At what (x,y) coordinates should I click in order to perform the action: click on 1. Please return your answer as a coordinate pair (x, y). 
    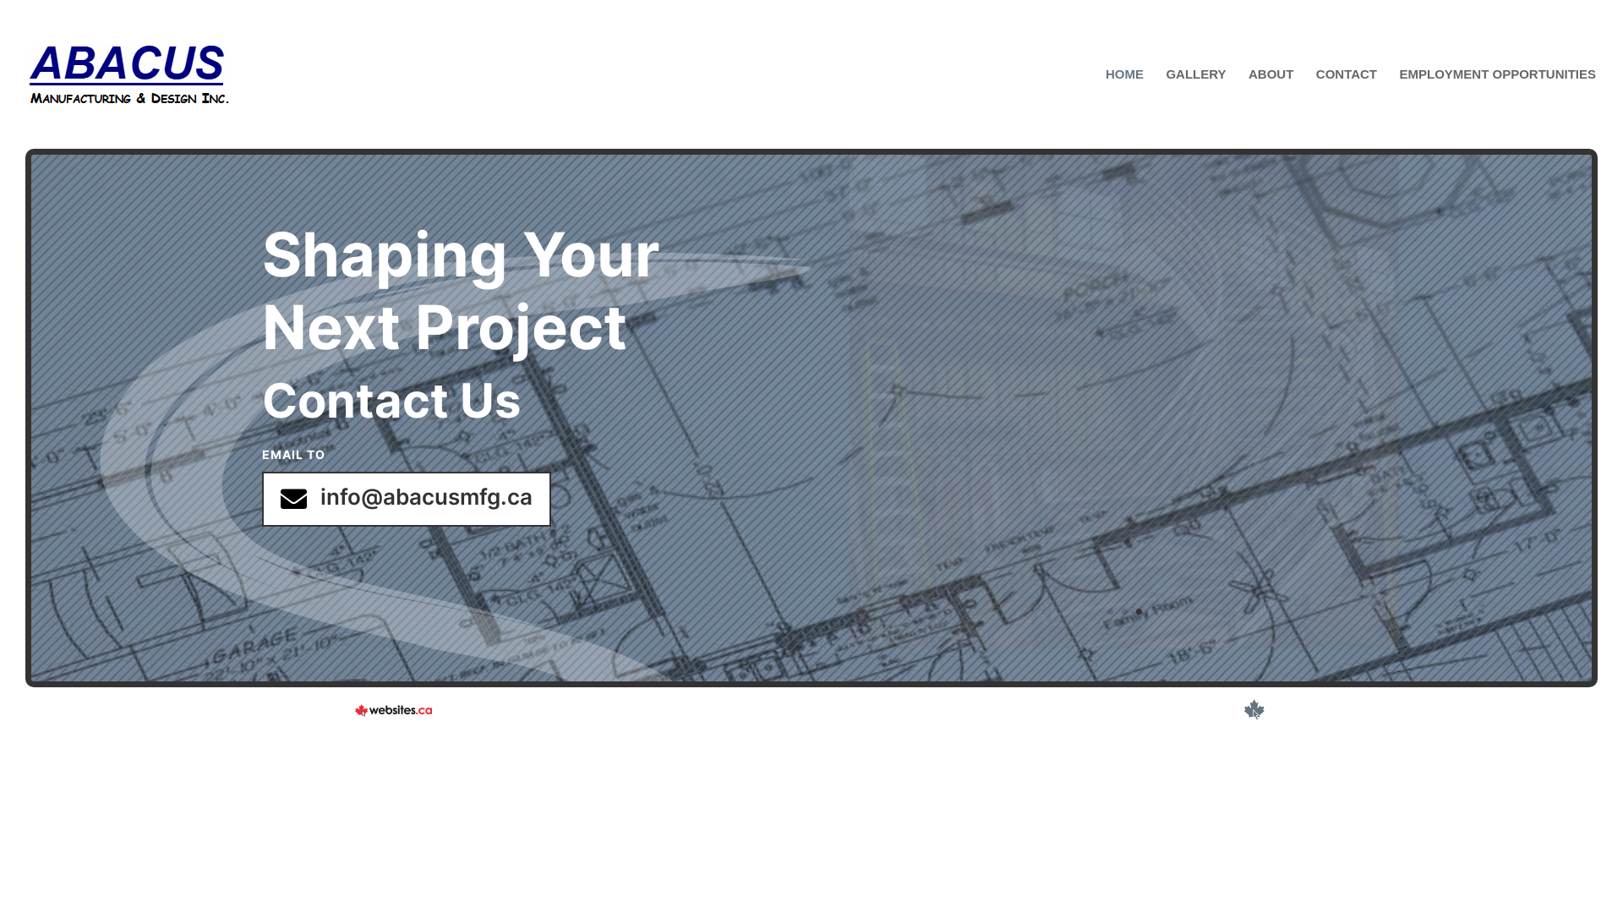
    Looking at the image, I should click on (1111, 612).